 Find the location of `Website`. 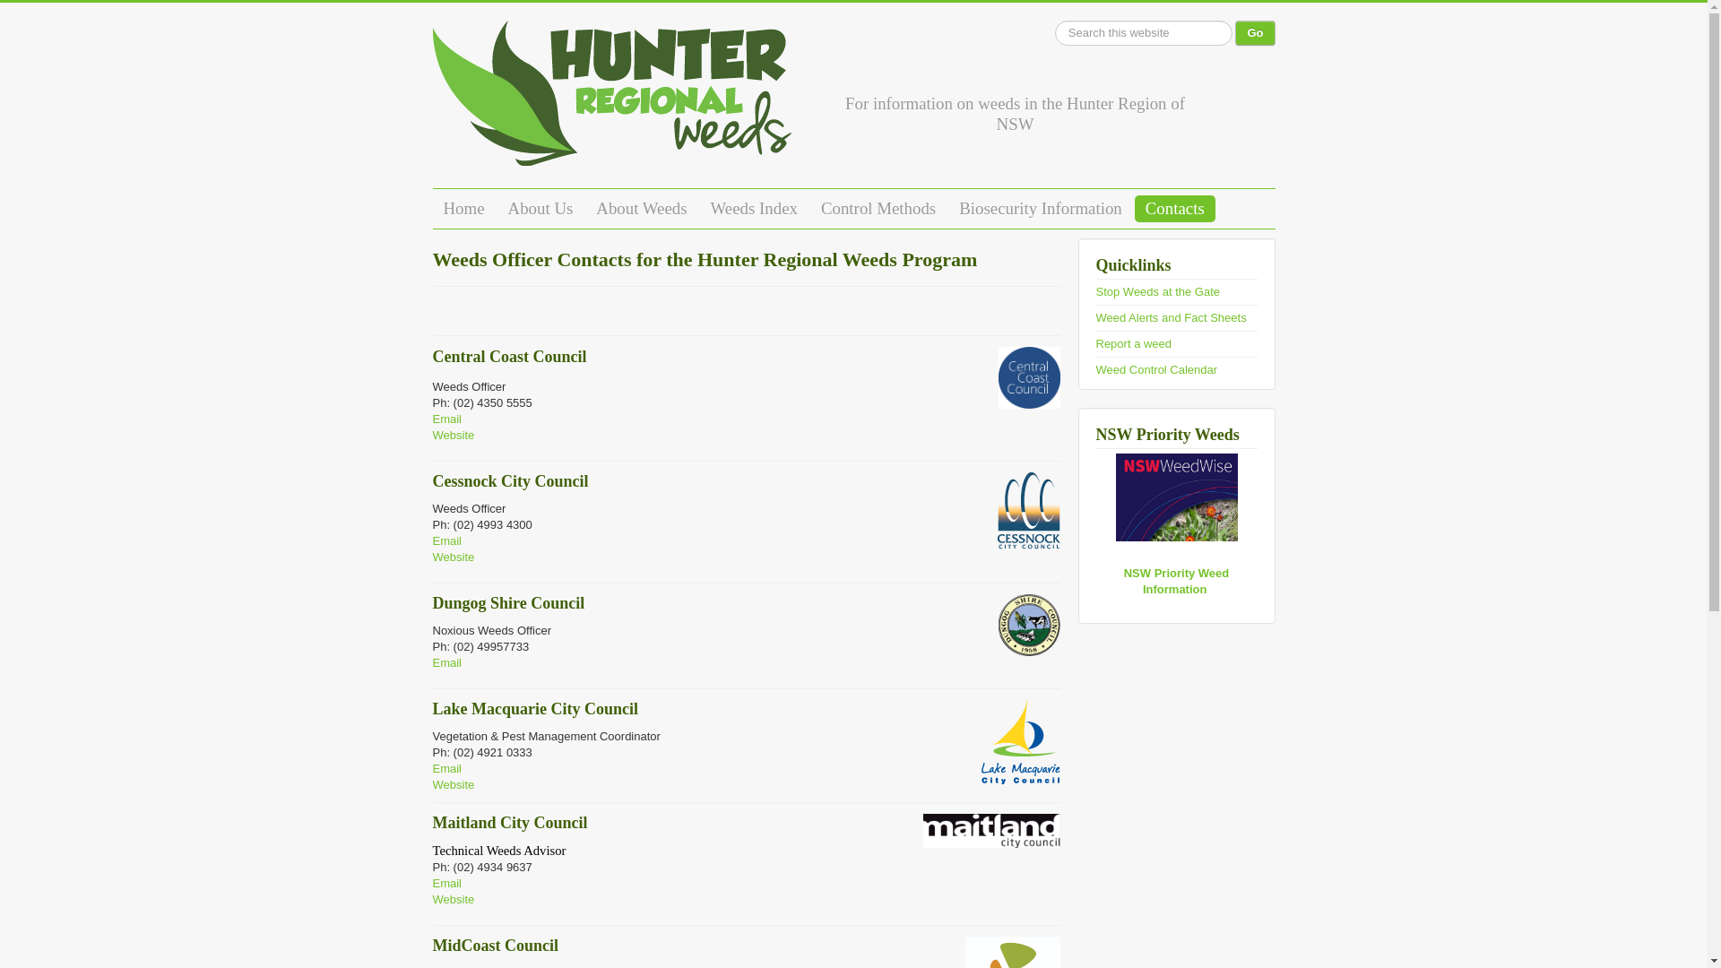

Website is located at coordinates (454, 557).